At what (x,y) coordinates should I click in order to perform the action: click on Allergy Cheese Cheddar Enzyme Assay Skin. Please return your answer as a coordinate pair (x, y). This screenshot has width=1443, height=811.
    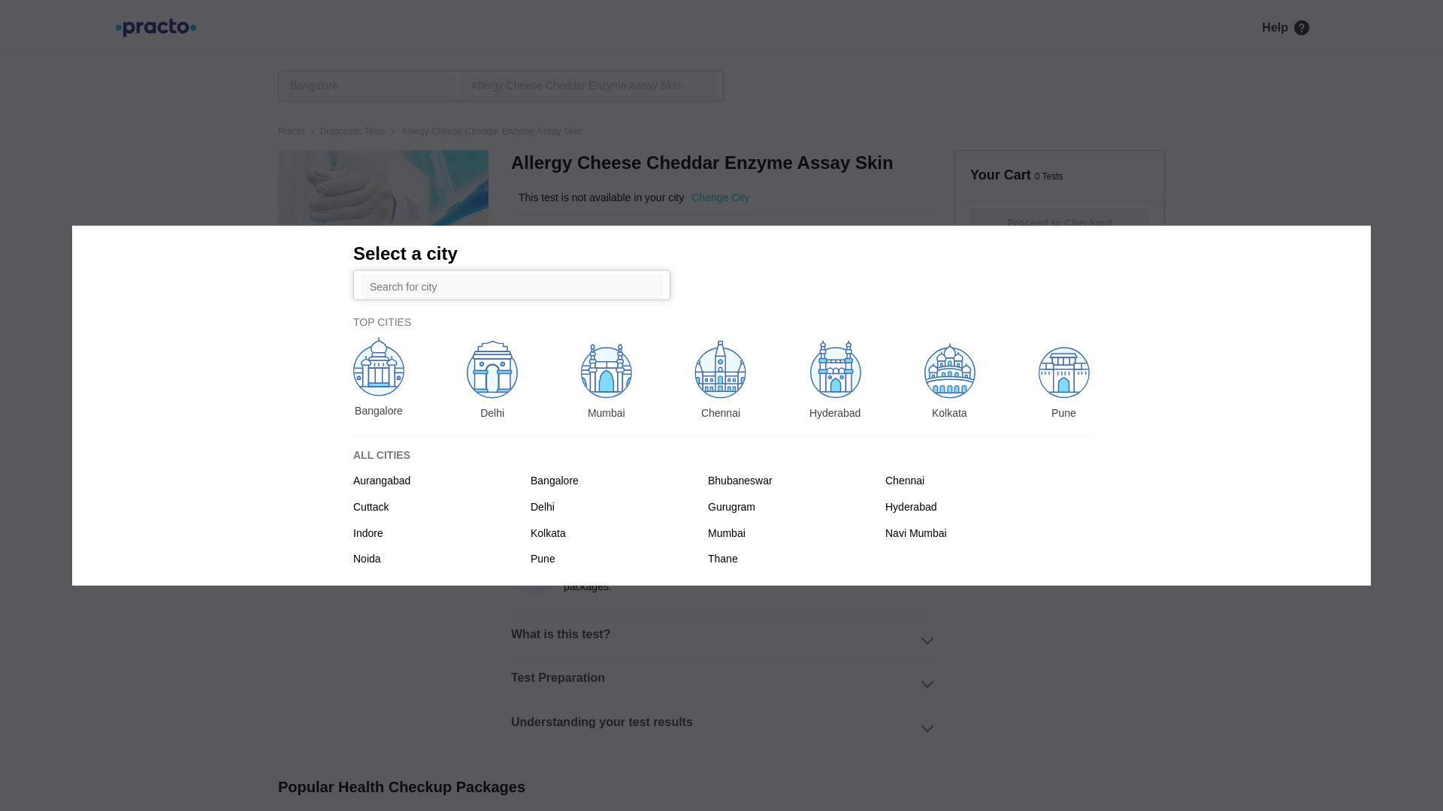
    Looking at the image, I should click on (589, 86).